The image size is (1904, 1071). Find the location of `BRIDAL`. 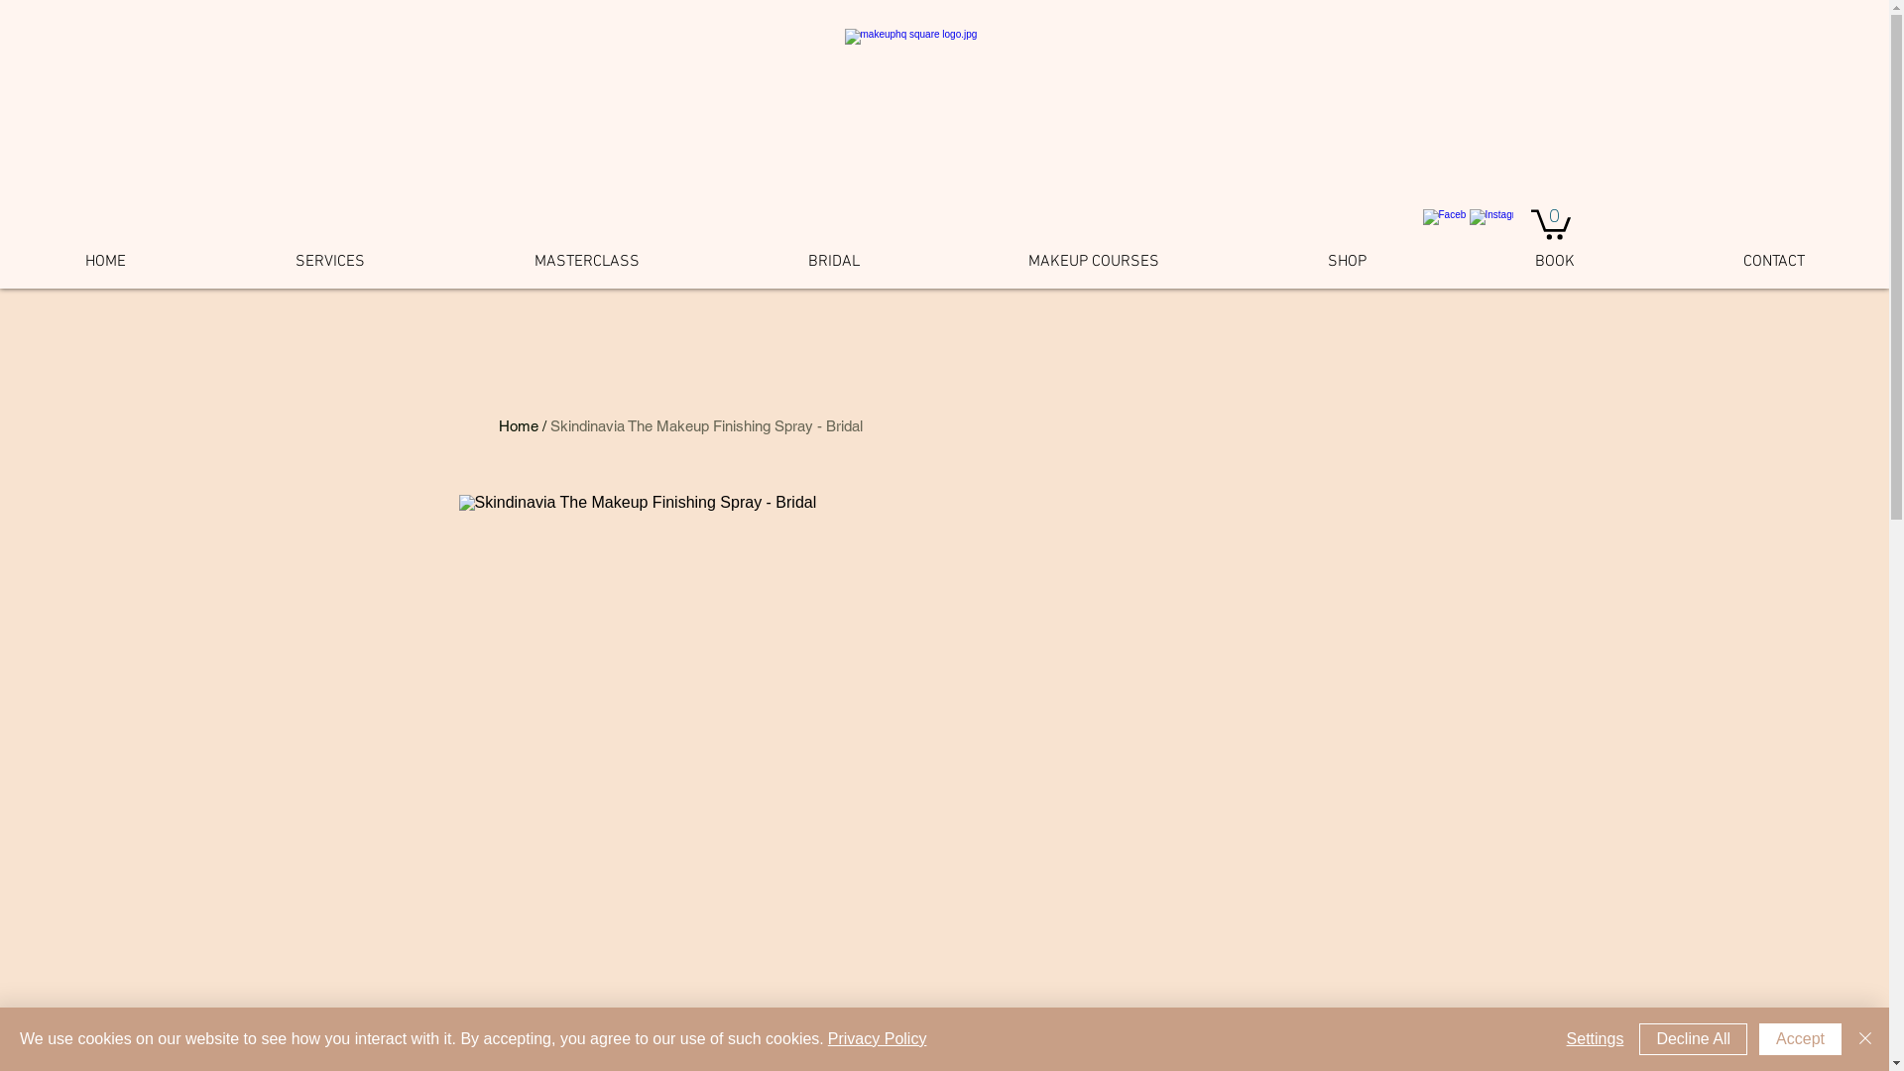

BRIDAL is located at coordinates (834, 262).